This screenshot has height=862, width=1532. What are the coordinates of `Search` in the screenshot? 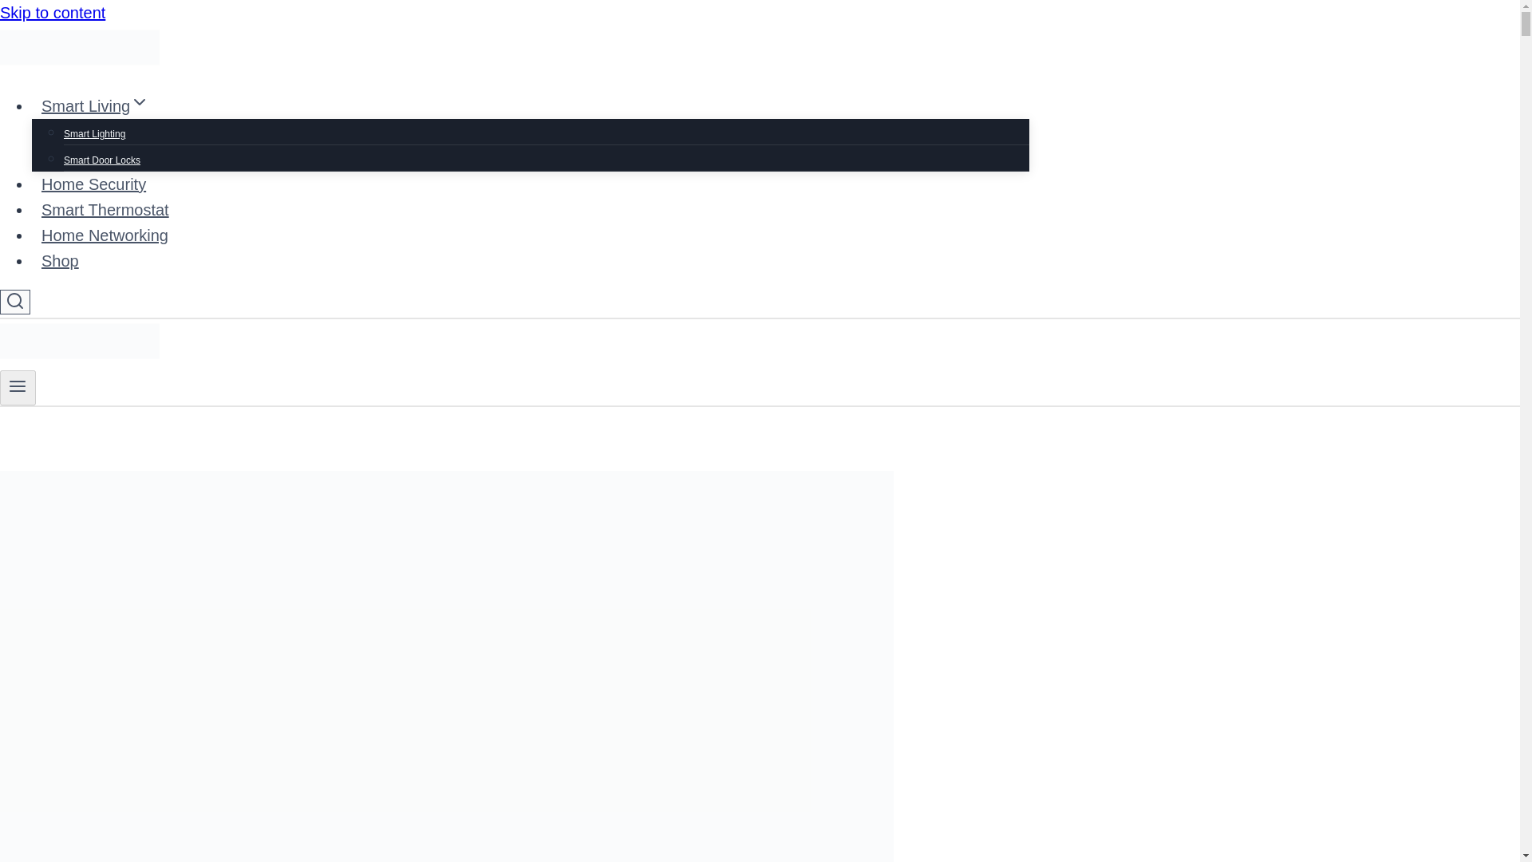 It's located at (14, 300).